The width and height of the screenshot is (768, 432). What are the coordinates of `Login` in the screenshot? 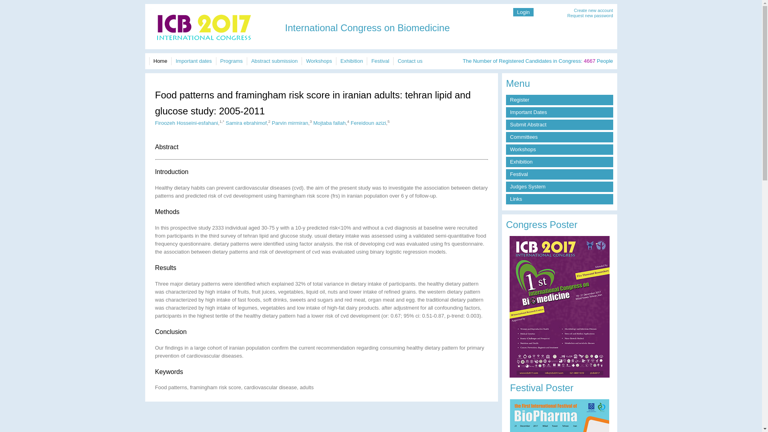 It's located at (523, 12).